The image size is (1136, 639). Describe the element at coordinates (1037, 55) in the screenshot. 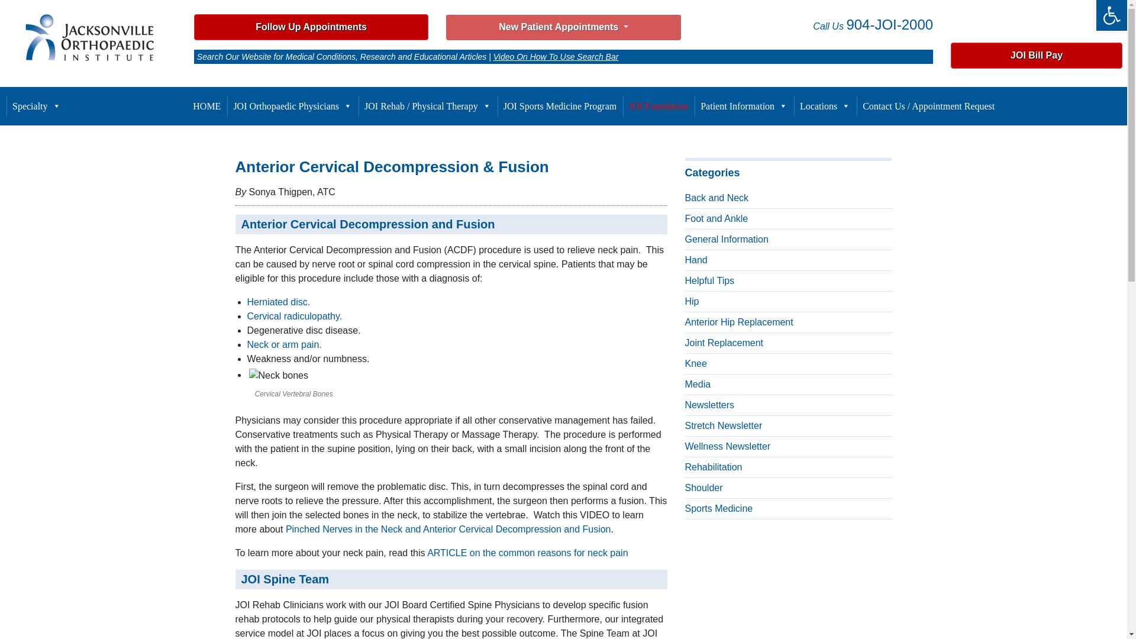

I see `JOI Bill Pay` at that location.